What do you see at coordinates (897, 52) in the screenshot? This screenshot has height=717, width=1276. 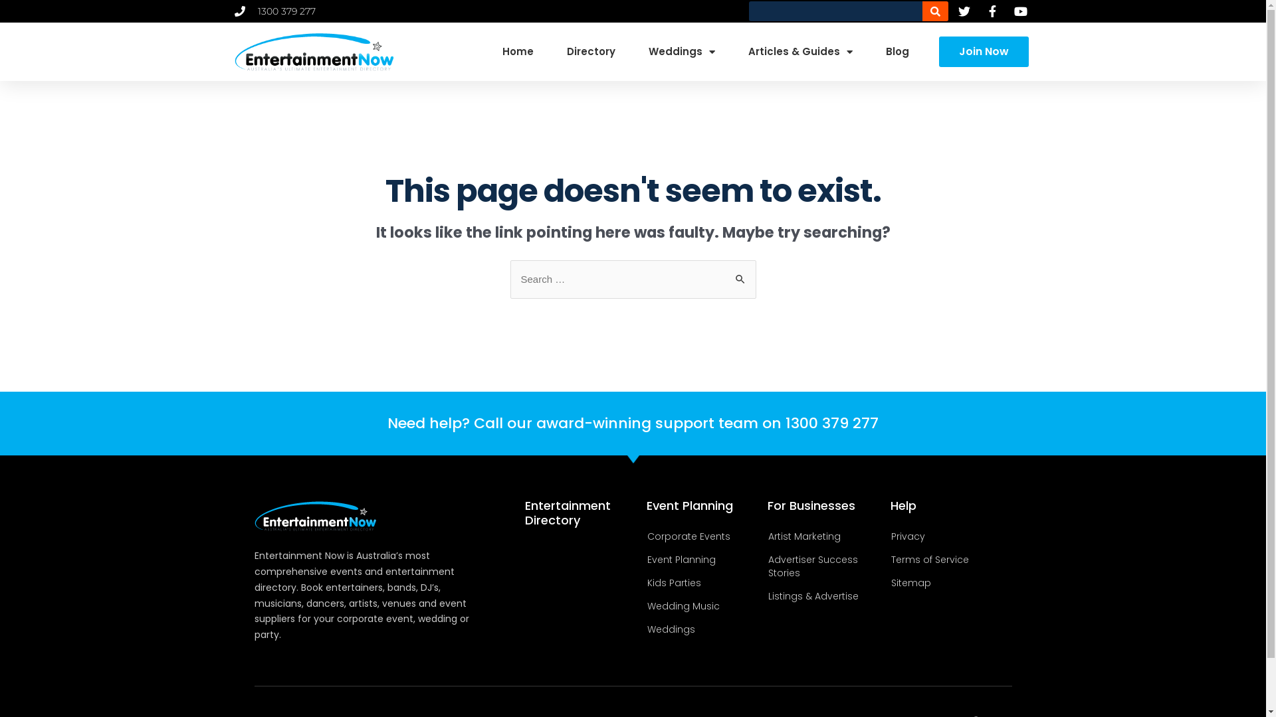 I see `Blog` at bounding box center [897, 52].